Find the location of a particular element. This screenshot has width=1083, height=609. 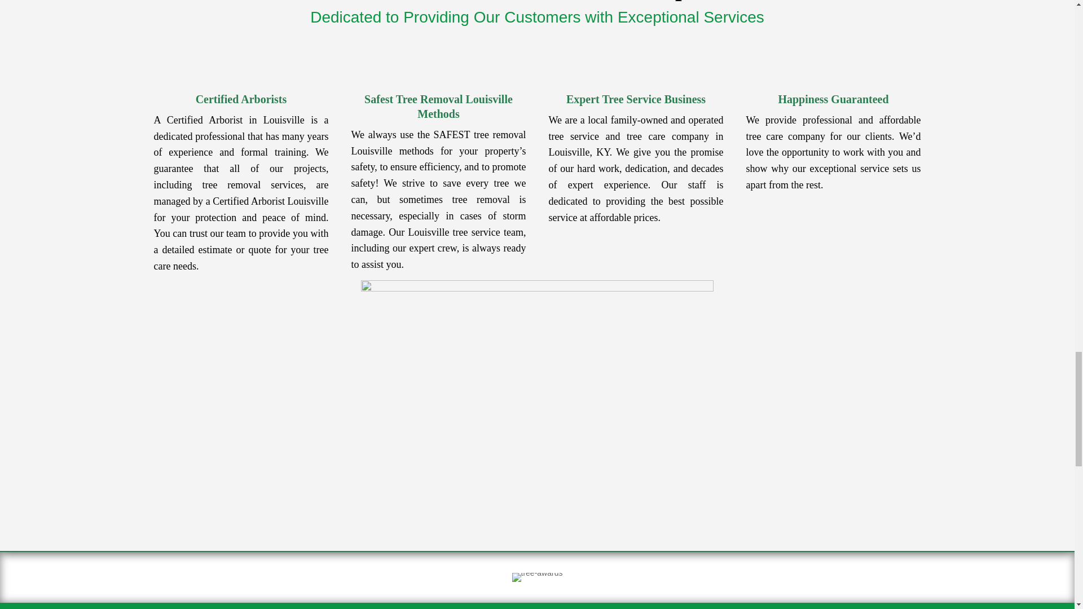

tree-awards is located at coordinates (538, 577).